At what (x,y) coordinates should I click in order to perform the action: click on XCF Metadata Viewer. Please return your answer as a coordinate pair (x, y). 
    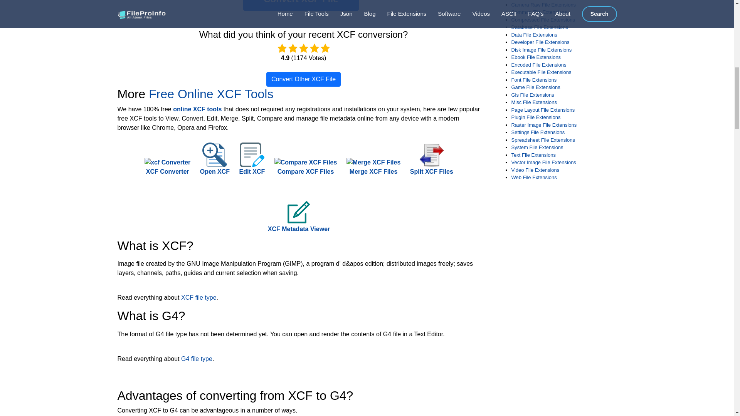
    Looking at the image, I should click on (299, 220).